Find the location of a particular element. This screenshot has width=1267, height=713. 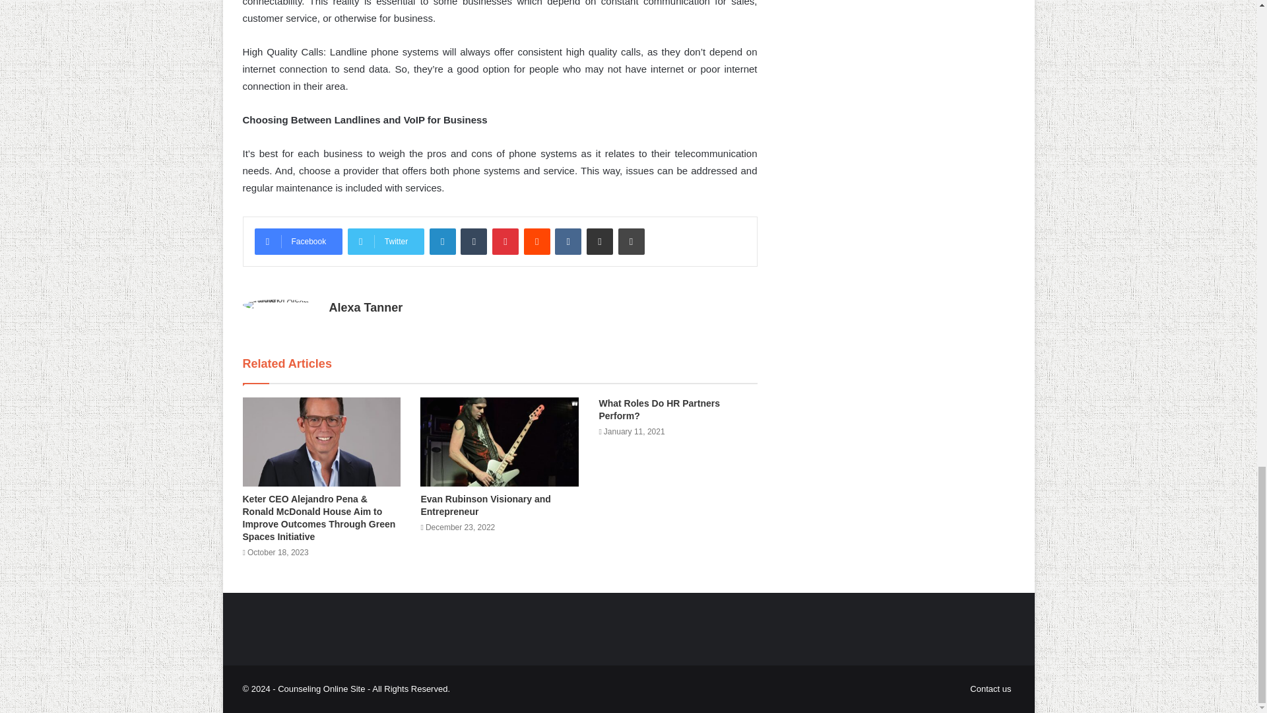

Reddit is located at coordinates (537, 241).